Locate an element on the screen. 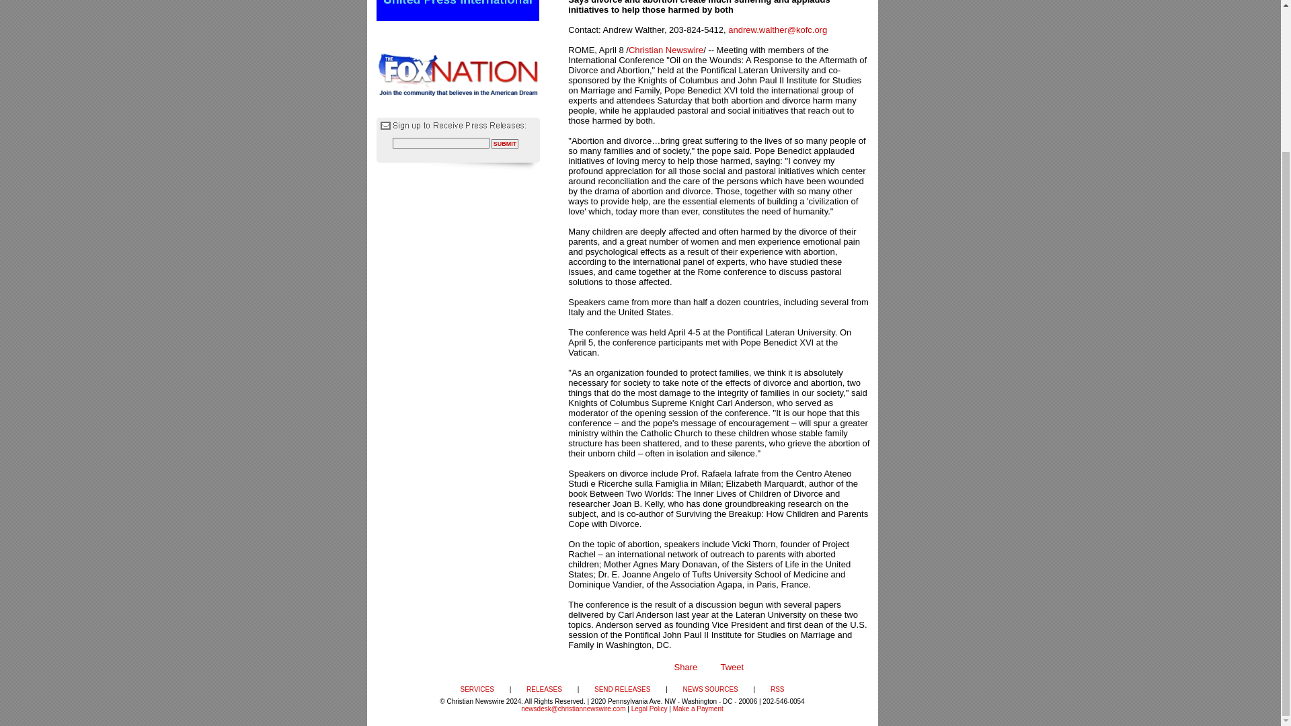  Tweet is located at coordinates (732, 667).